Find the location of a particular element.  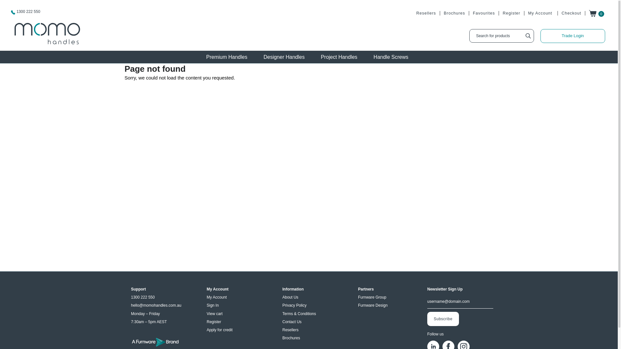

hello@momohandles.com.au is located at coordinates (156, 305).